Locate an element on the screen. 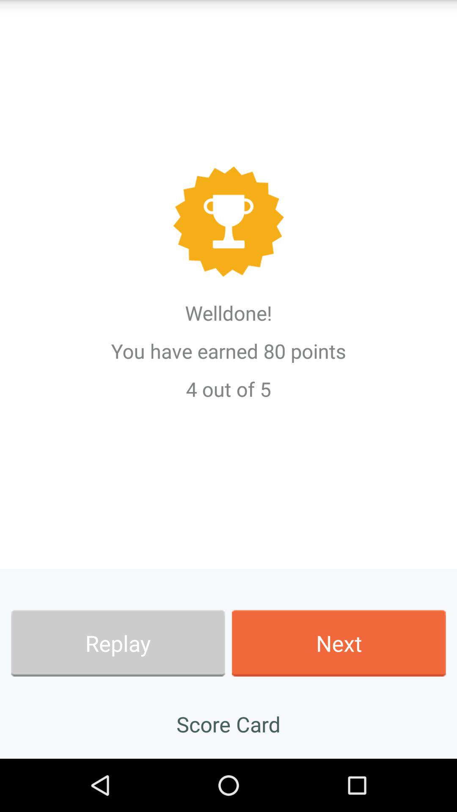 This screenshot has width=457, height=812. press the app above the score card icon is located at coordinates (118, 643).